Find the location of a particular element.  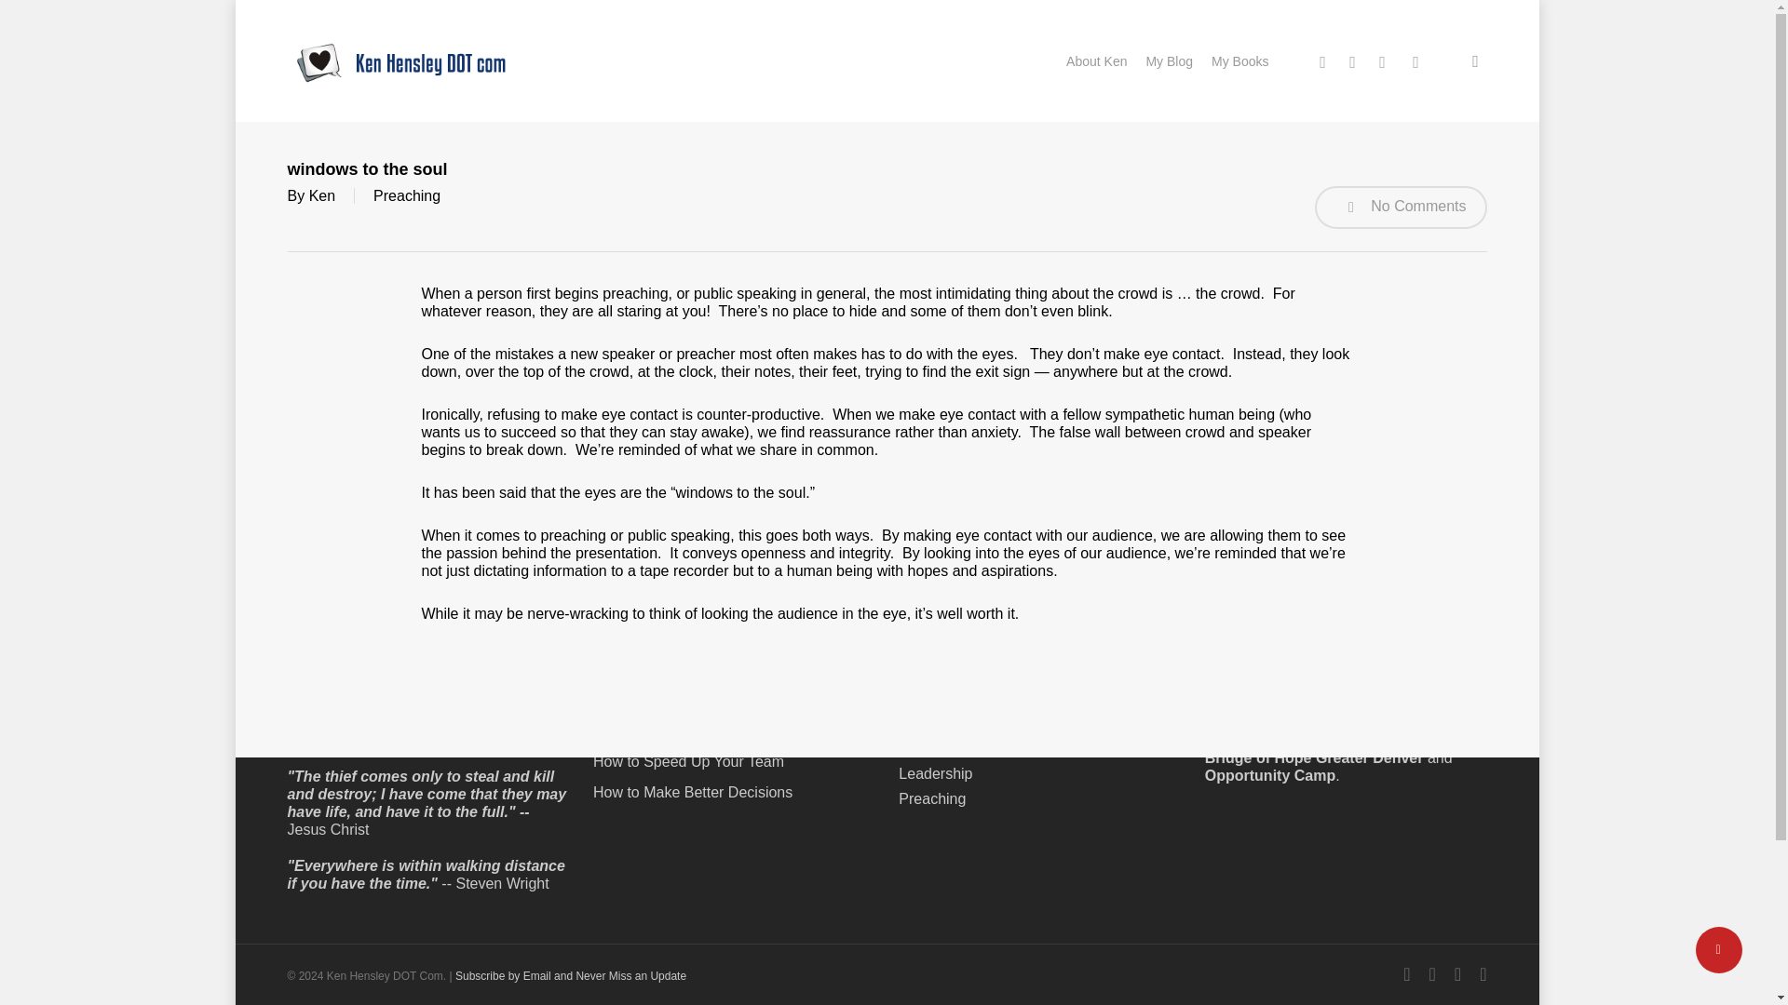

About Ken is located at coordinates (1095, 60).